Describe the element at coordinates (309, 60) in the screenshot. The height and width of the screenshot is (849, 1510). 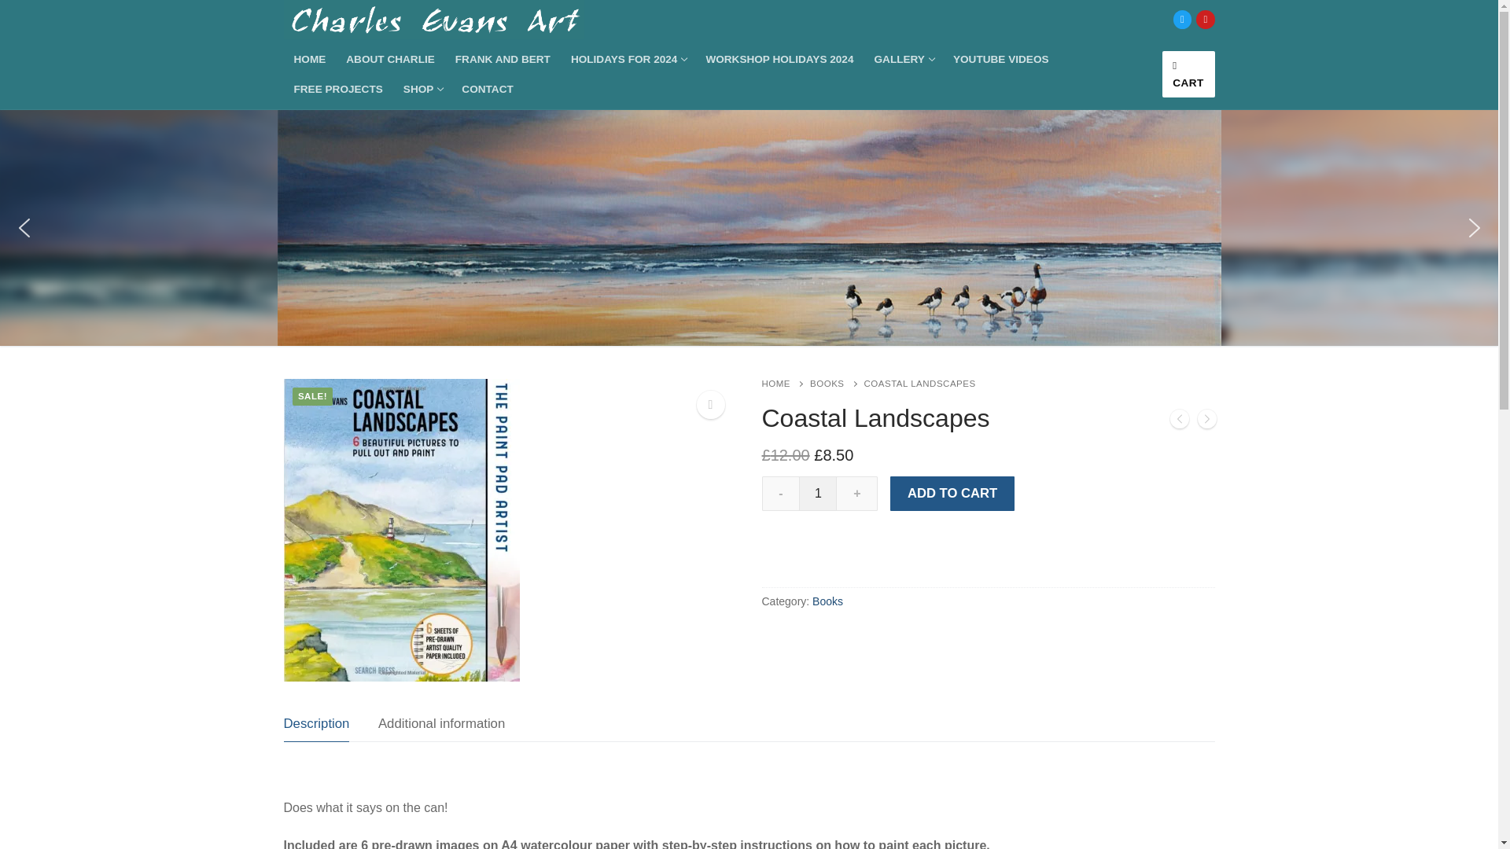
I see `FRANK AND BERT` at that location.